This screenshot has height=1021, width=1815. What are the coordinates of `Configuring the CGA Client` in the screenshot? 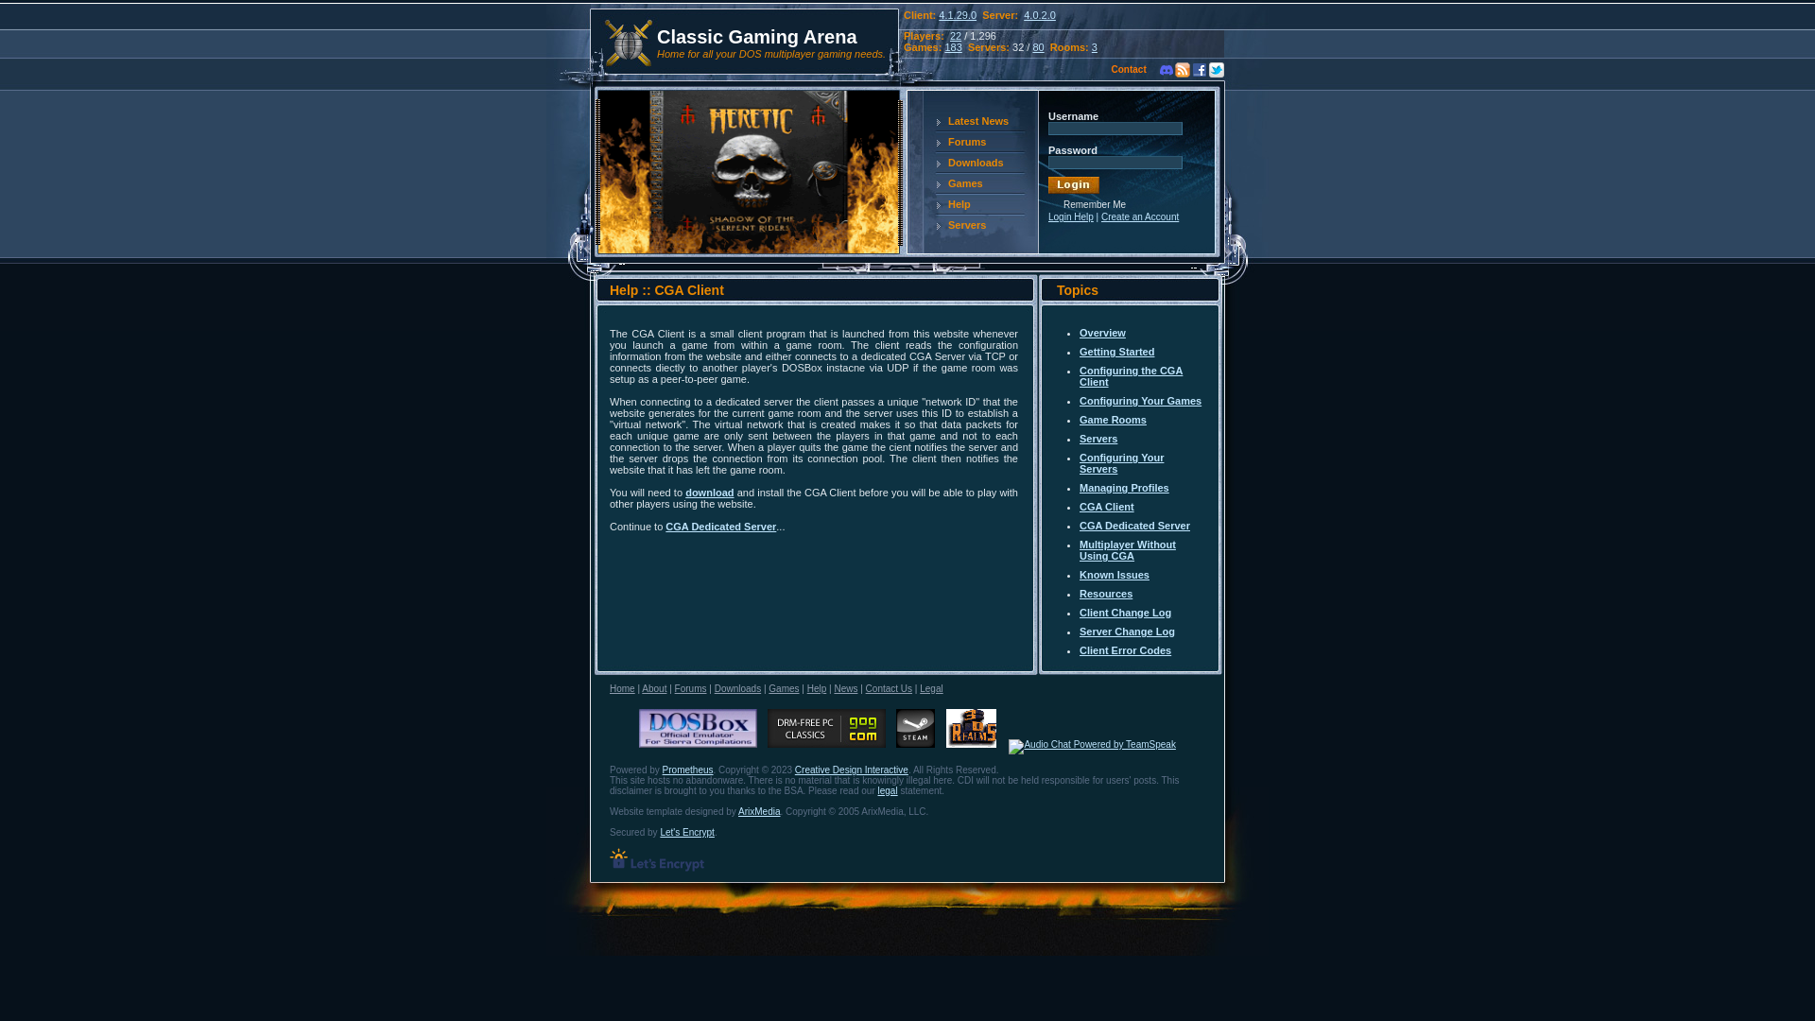 It's located at (1131, 376).